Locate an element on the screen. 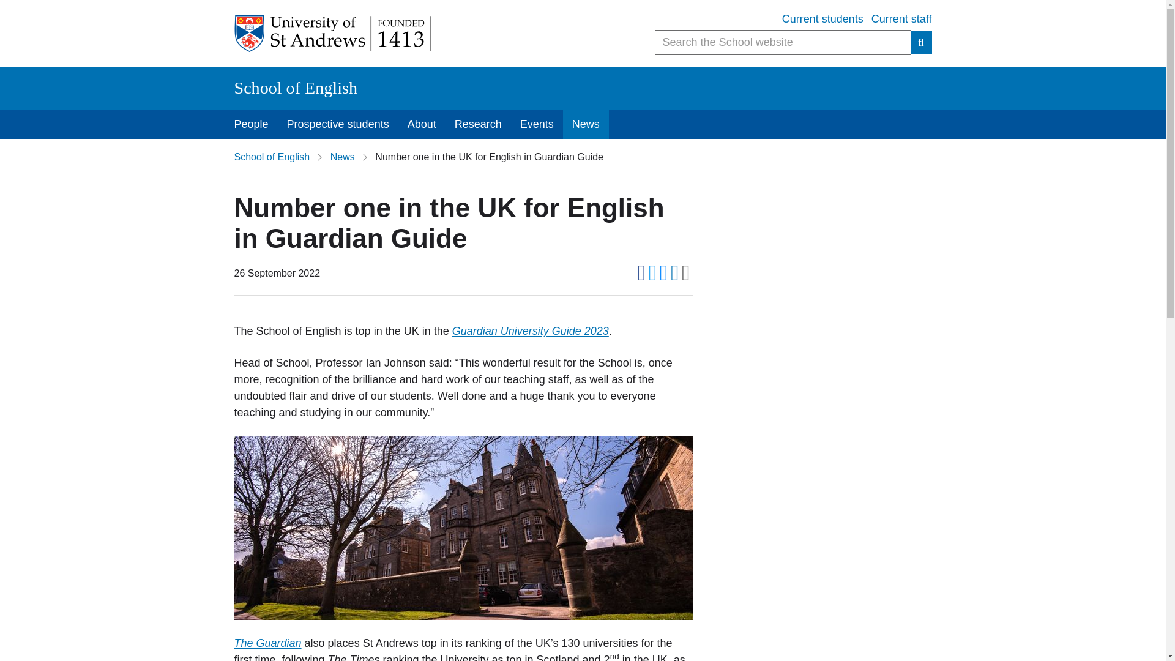 The width and height of the screenshot is (1175, 661). Search is located at coordinates (921, 42).